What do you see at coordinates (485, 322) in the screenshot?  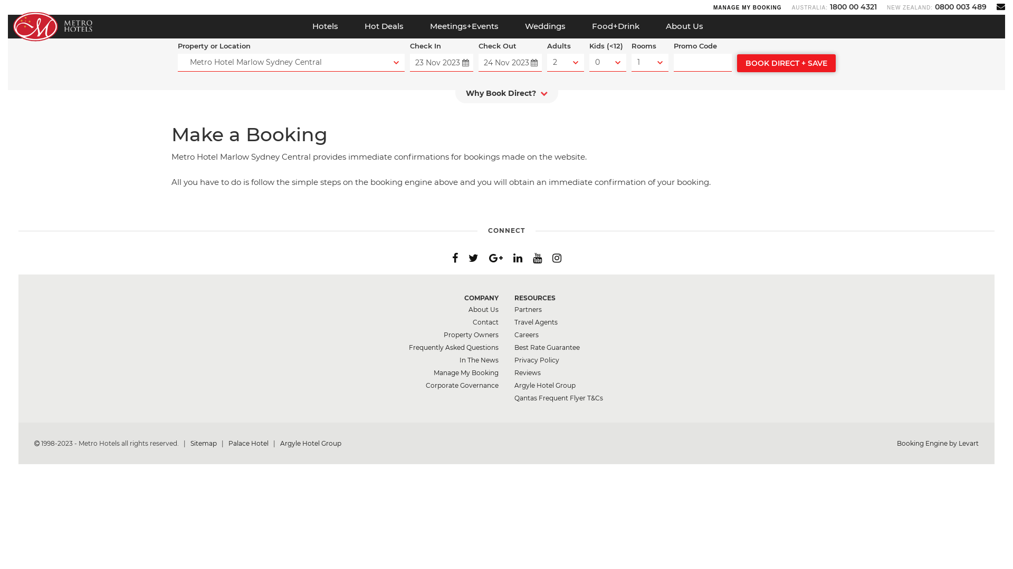 I see `Contact` at bounding box center [485, 322].